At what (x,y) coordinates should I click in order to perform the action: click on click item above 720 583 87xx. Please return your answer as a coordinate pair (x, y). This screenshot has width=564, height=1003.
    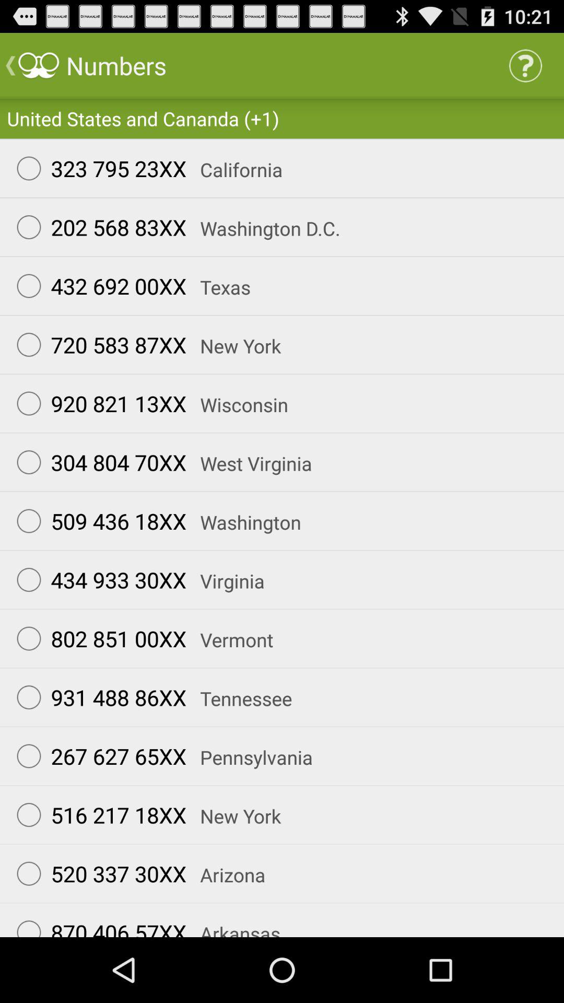
    Looking at the image, I should click on (97, 286).